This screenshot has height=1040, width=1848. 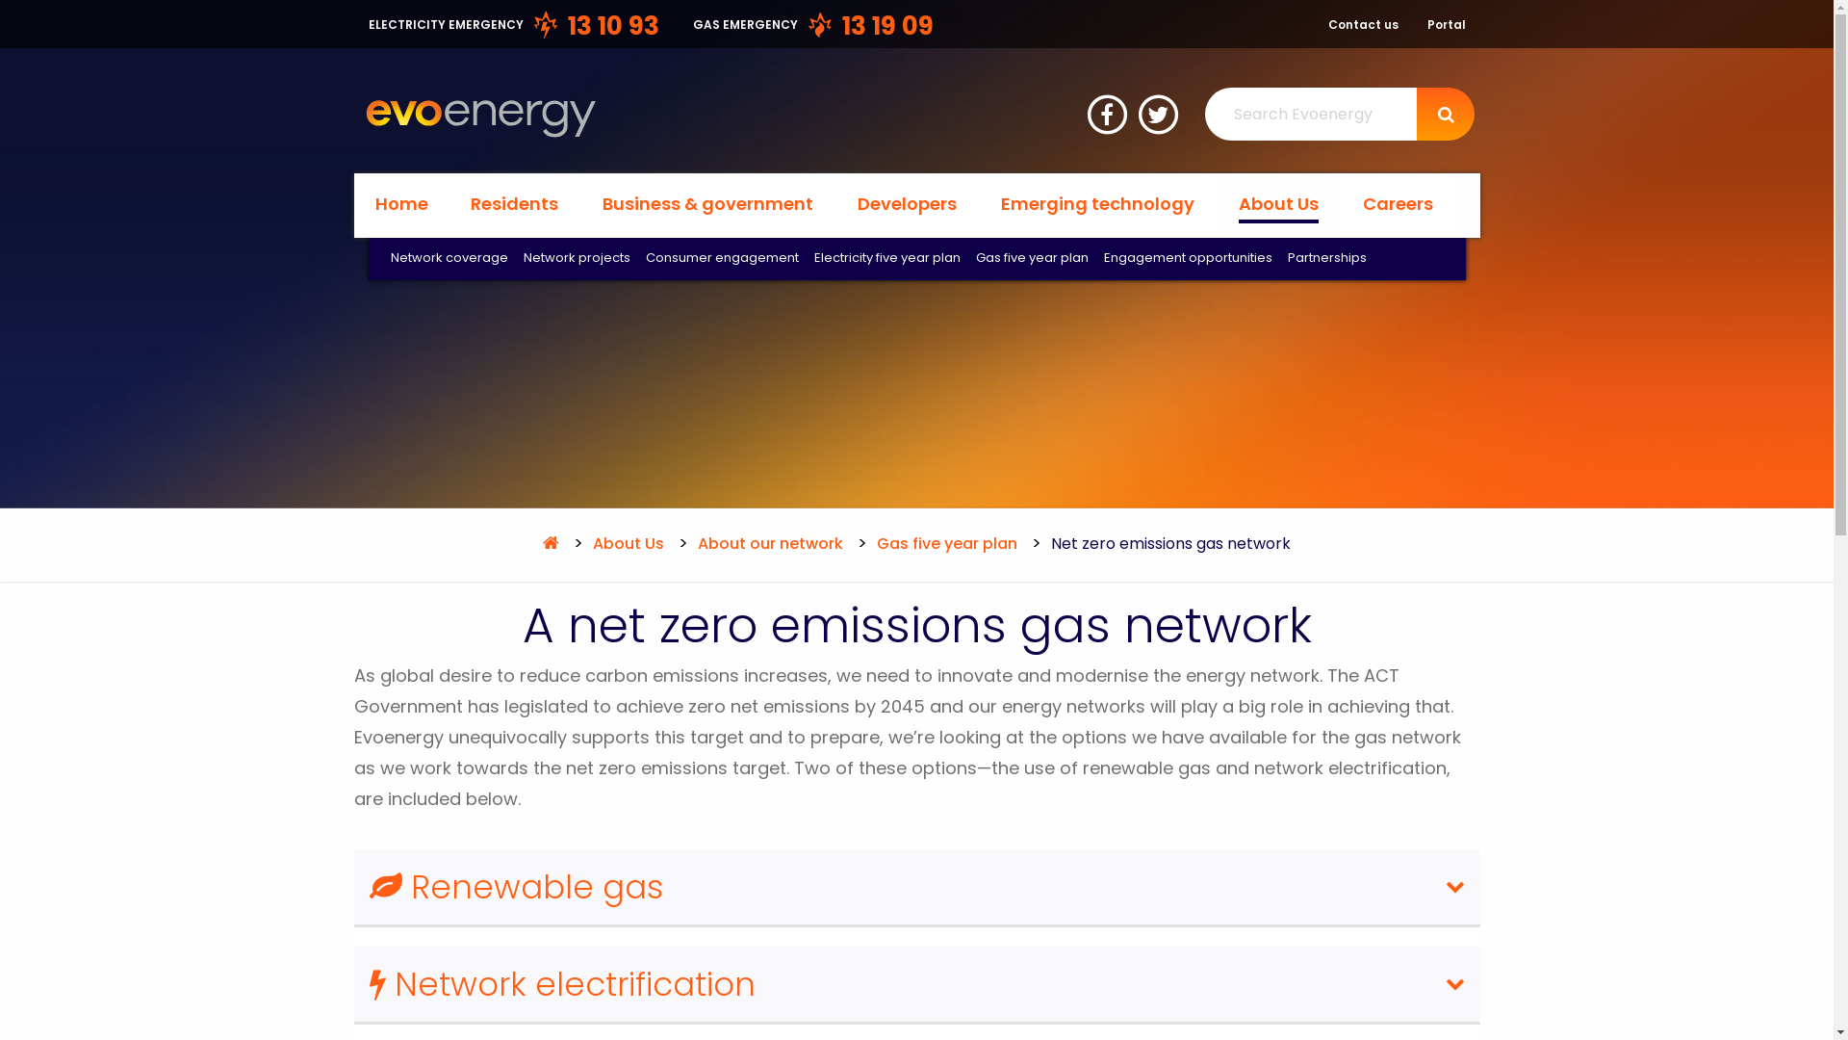 What do you see at coordinates (1363, 25) in the screenshot?
I see `Contact us` at bounding box center [1363, 25].